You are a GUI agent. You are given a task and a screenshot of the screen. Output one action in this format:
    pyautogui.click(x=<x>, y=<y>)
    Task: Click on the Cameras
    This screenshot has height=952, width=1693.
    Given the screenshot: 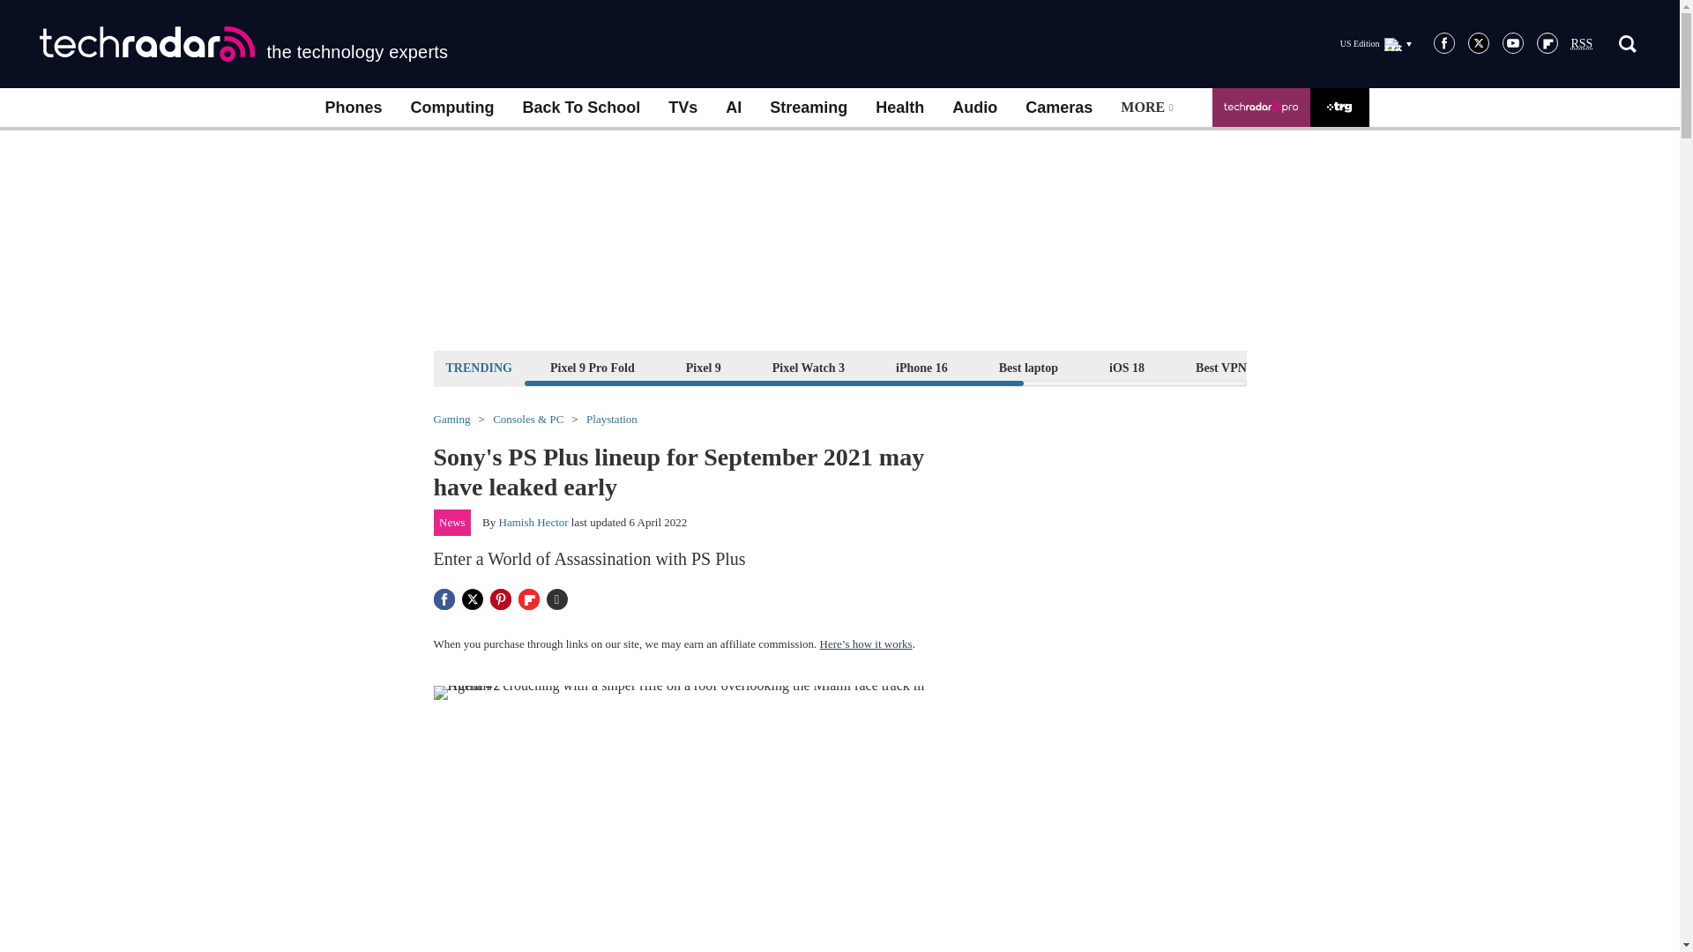 What is the action you would take?
    pyautogui.click(x=1058, y=108)
    